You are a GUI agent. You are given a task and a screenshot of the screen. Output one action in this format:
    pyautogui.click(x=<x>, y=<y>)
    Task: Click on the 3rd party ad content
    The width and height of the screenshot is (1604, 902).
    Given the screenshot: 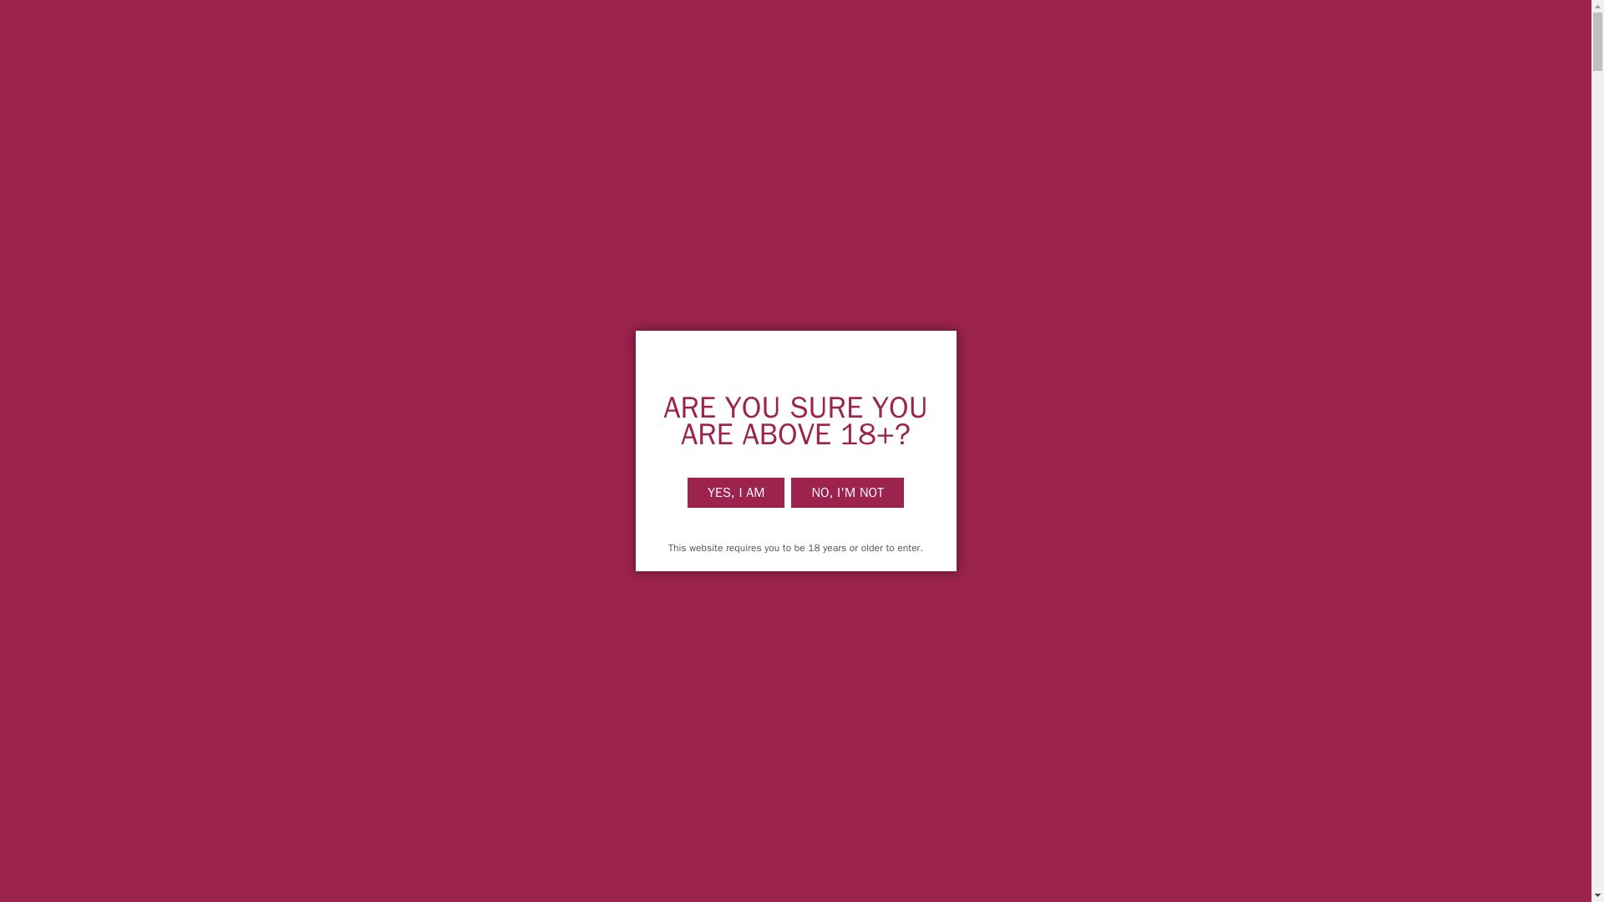 What is the action you would take?
    pyautogui.click(x=1109, y=692)
    